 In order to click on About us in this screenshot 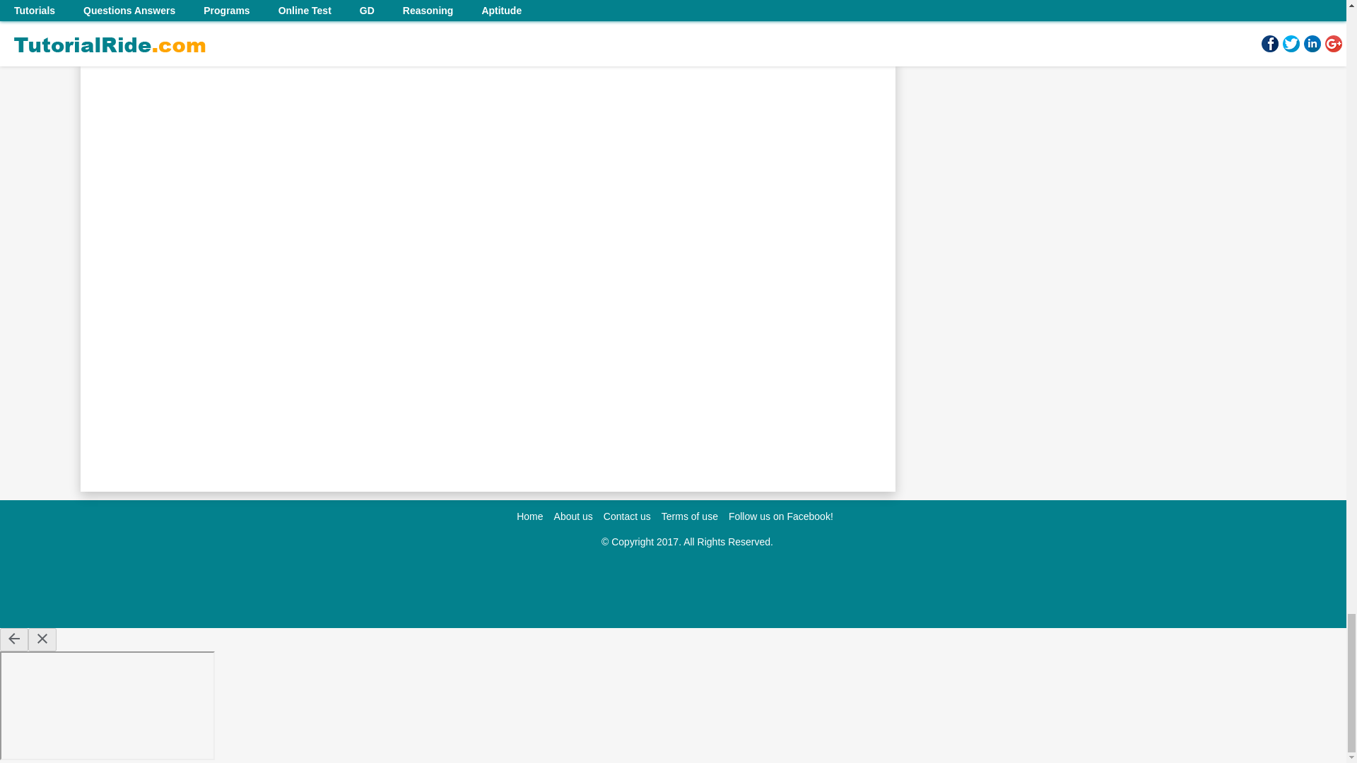, I will do `click(573, 516)`.